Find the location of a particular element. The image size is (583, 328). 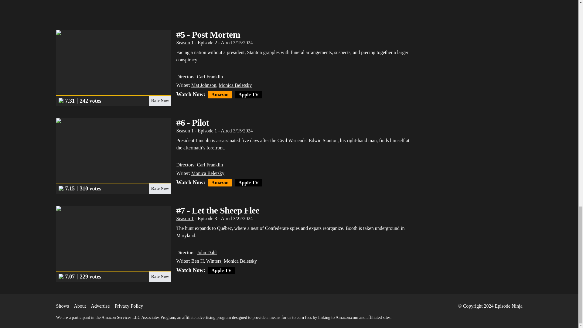

Carl Franklin is located at coordinates (210, 77).